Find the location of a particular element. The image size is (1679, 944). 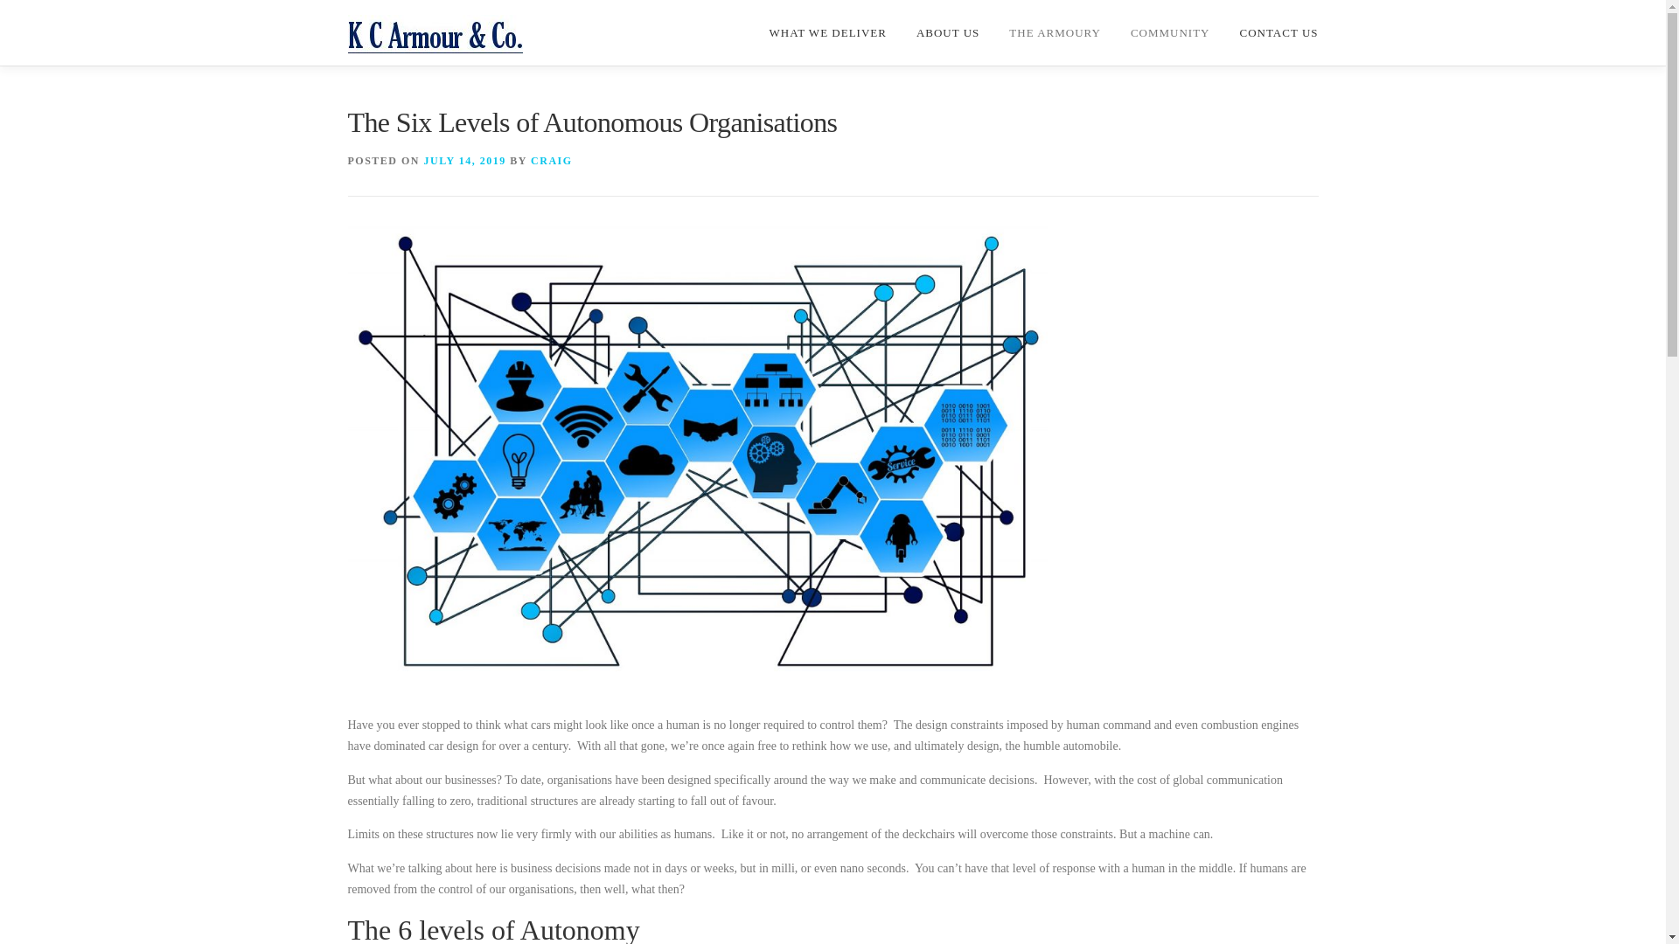

CRAIG is located at coordinates (552, 161).